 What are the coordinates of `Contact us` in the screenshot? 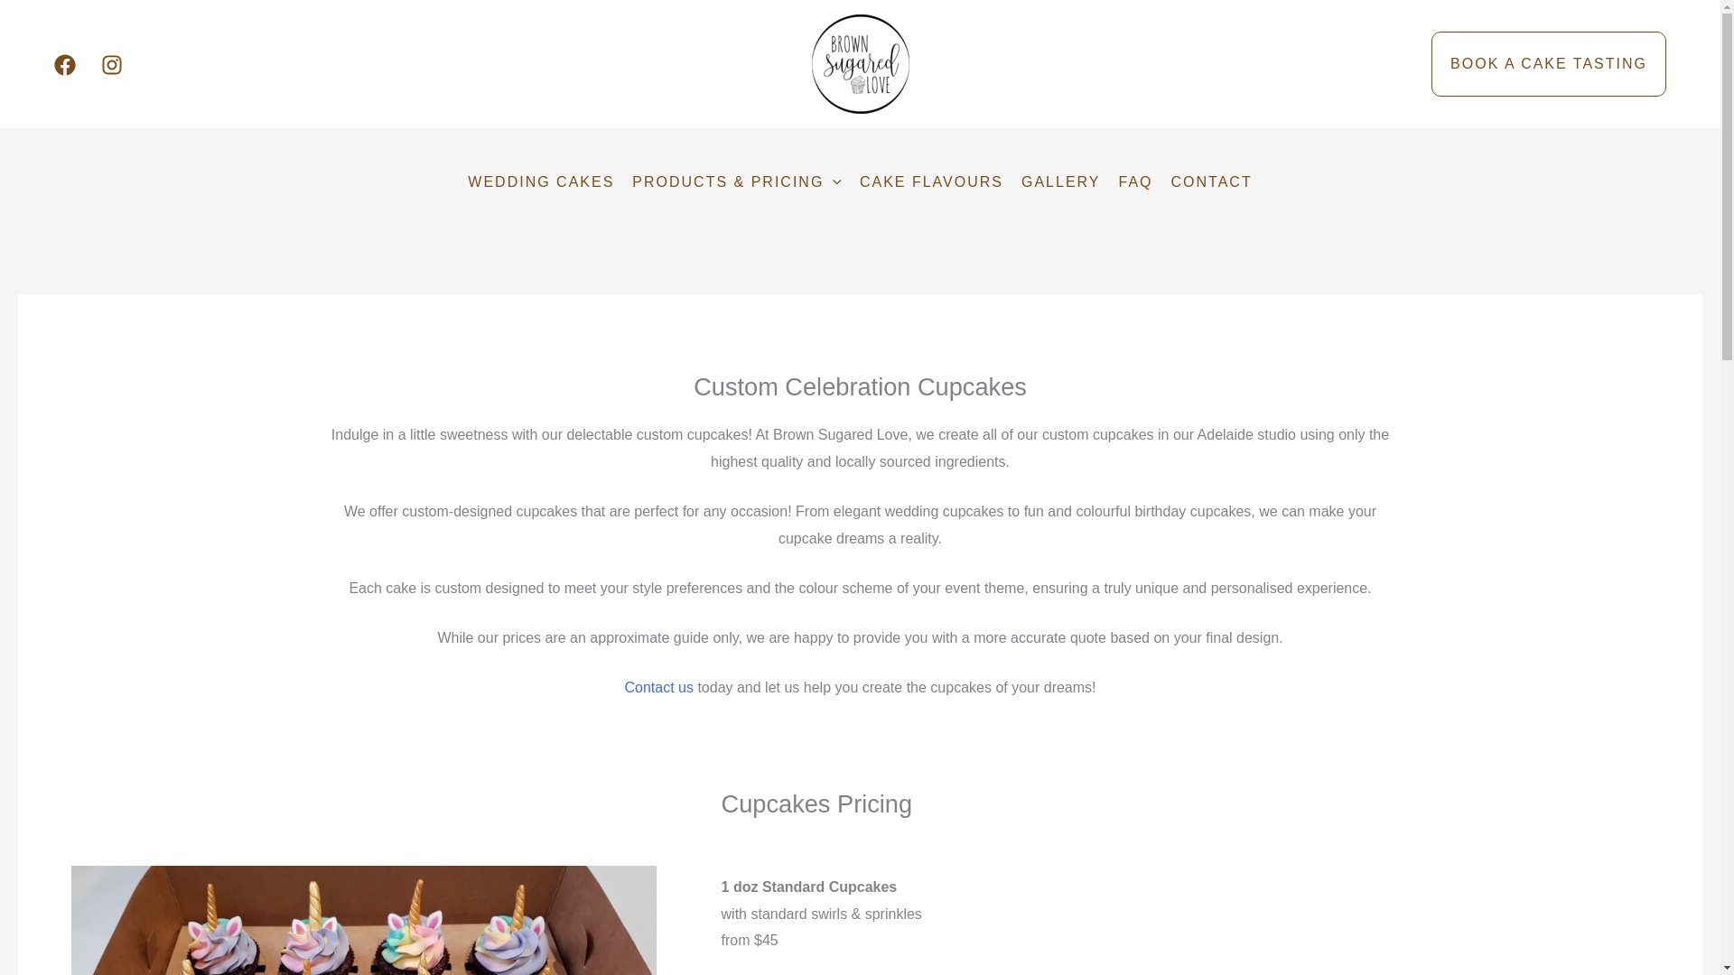 It's located at (657, 687).